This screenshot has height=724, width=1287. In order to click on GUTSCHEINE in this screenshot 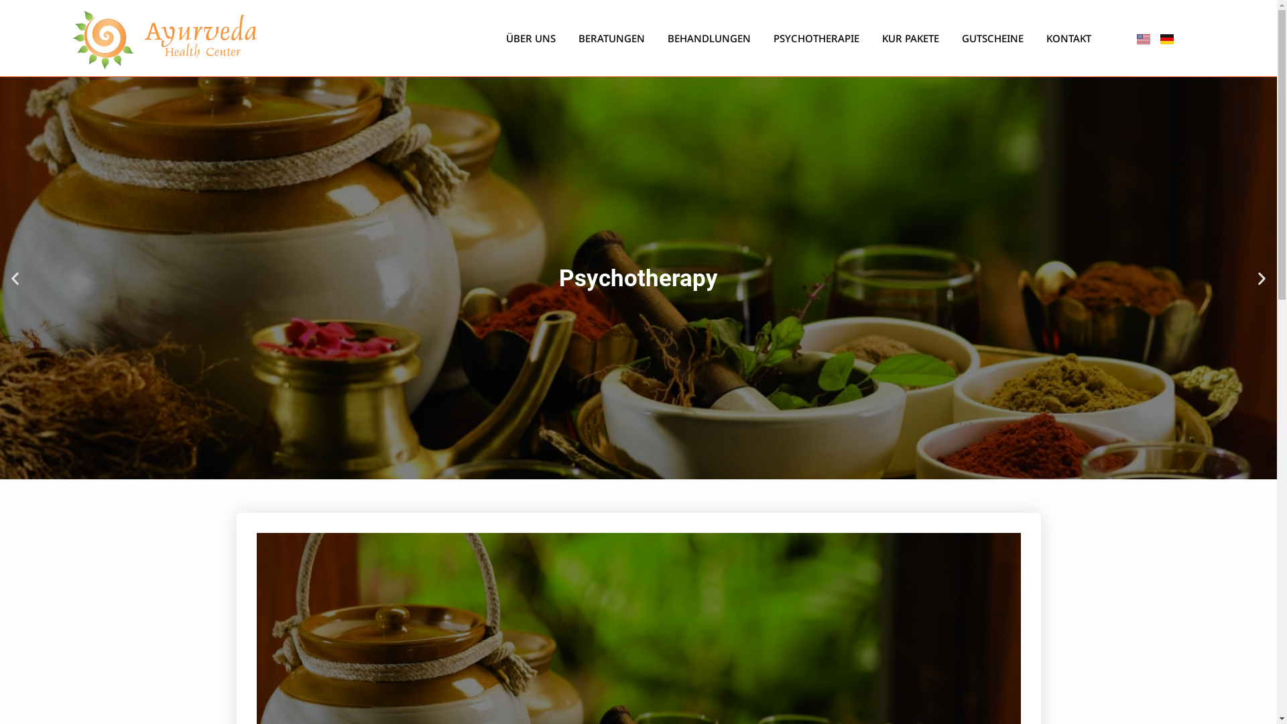, I will do `click(993, 38)`.